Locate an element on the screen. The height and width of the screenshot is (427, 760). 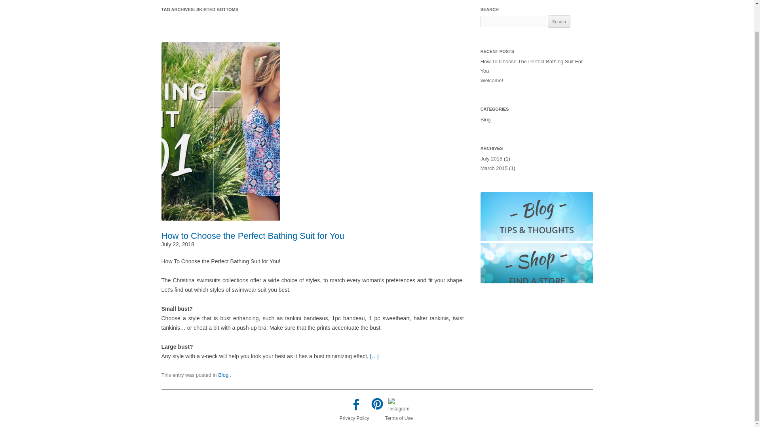
FaceBook is located at coordinates (355, 406).